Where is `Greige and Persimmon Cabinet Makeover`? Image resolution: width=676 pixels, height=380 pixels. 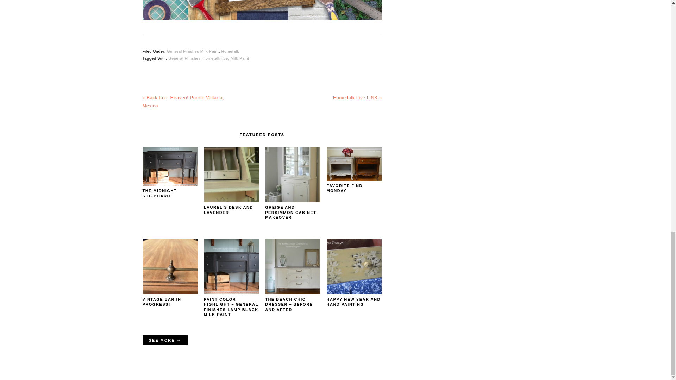 Greige and Persimmon Cabinet Makeover is located at coordinates (293, 201).